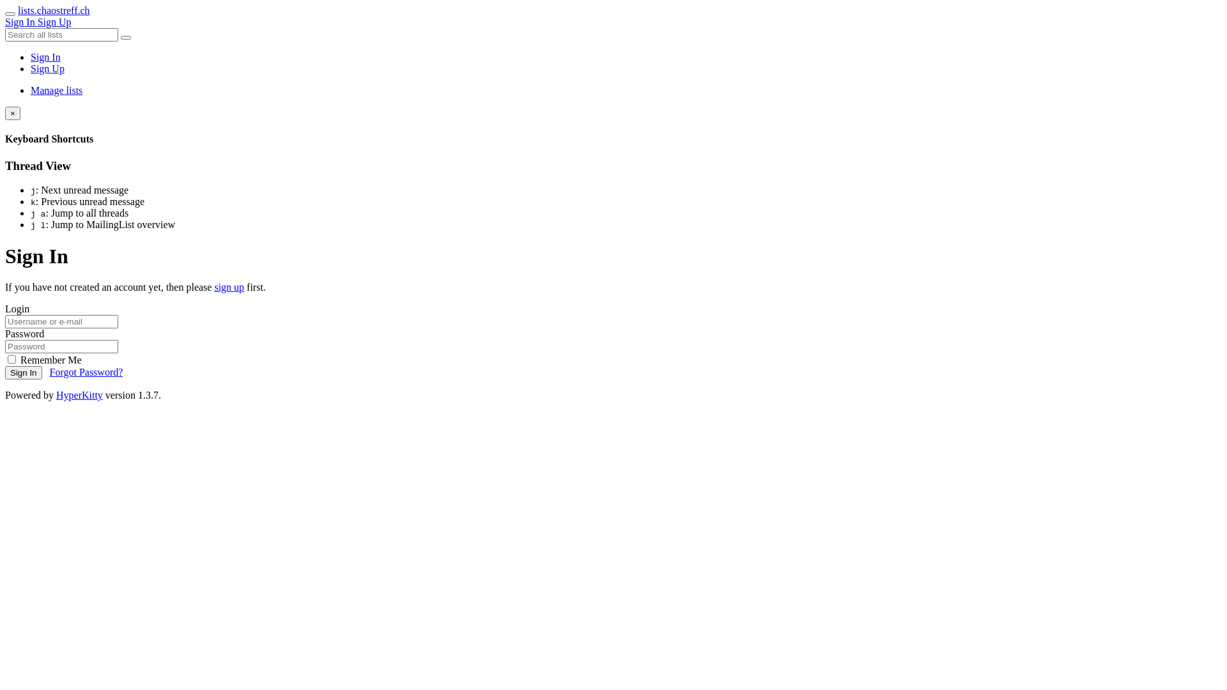 Image resolution: width=1227 pixels, height=690 pixels. What do you see at coordinates (46, 57) in the screenshot?
I see `Sign In` at bounding box center [46, 57].